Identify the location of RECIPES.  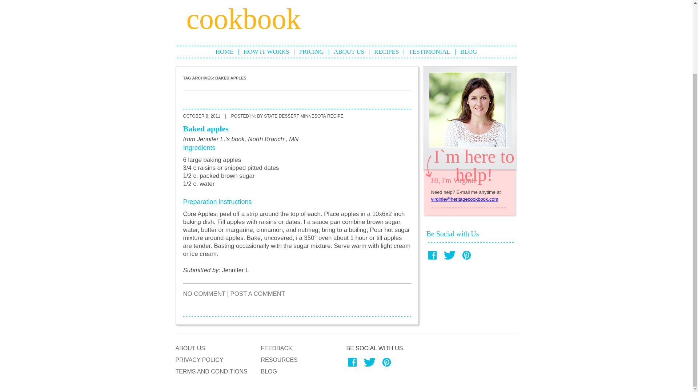
(386, 52).